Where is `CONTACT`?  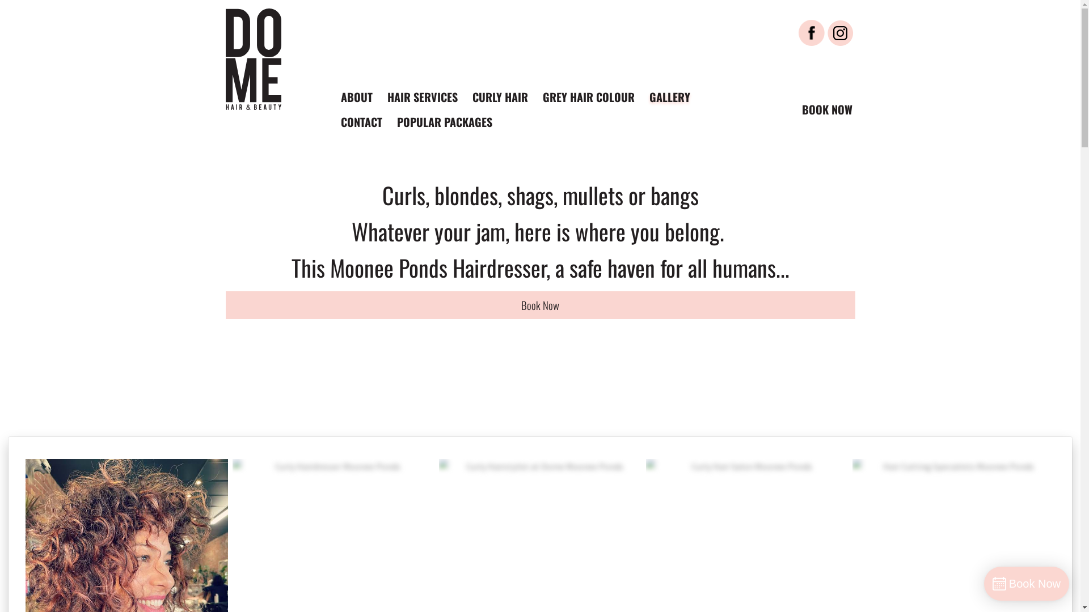
CONTACT is located at coordinates (362, 122).